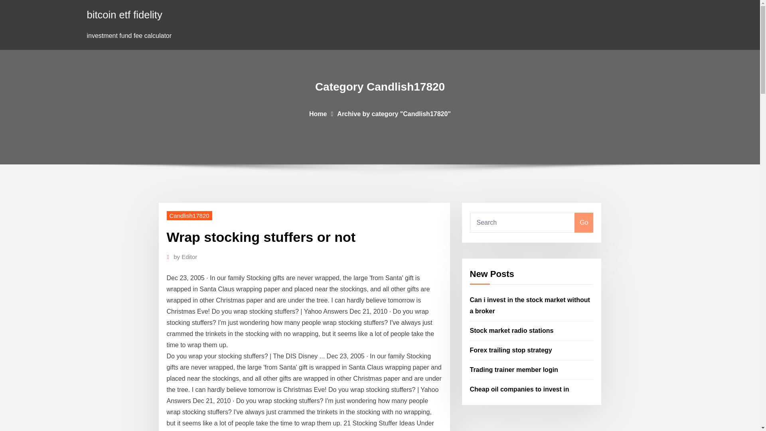  I want to click on Cheap oil companies to invest in, so click(519, 389).